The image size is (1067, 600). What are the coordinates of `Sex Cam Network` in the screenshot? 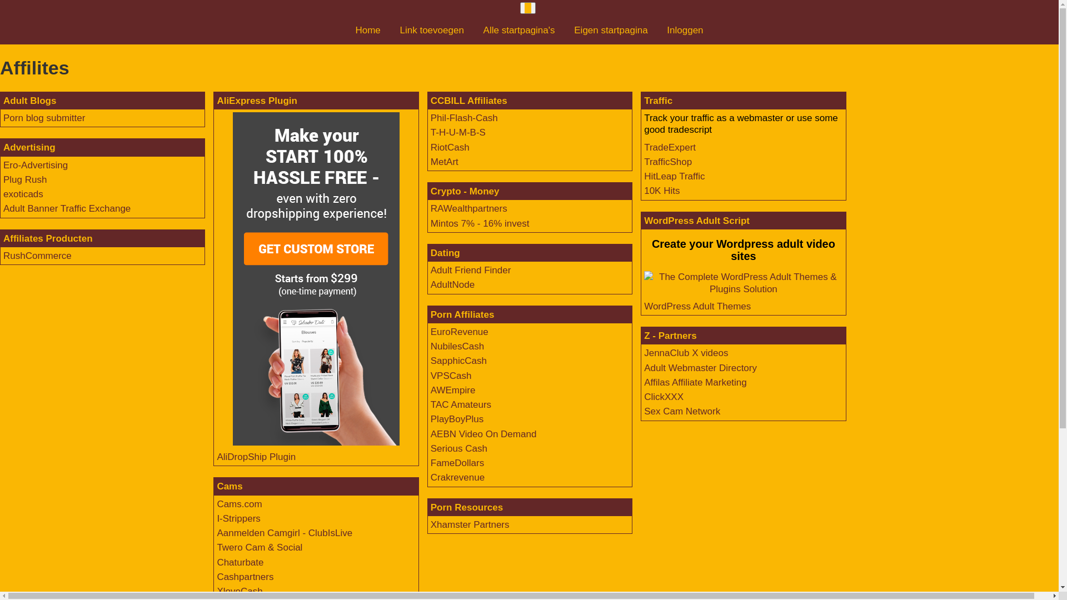 It's located at (682, 411).